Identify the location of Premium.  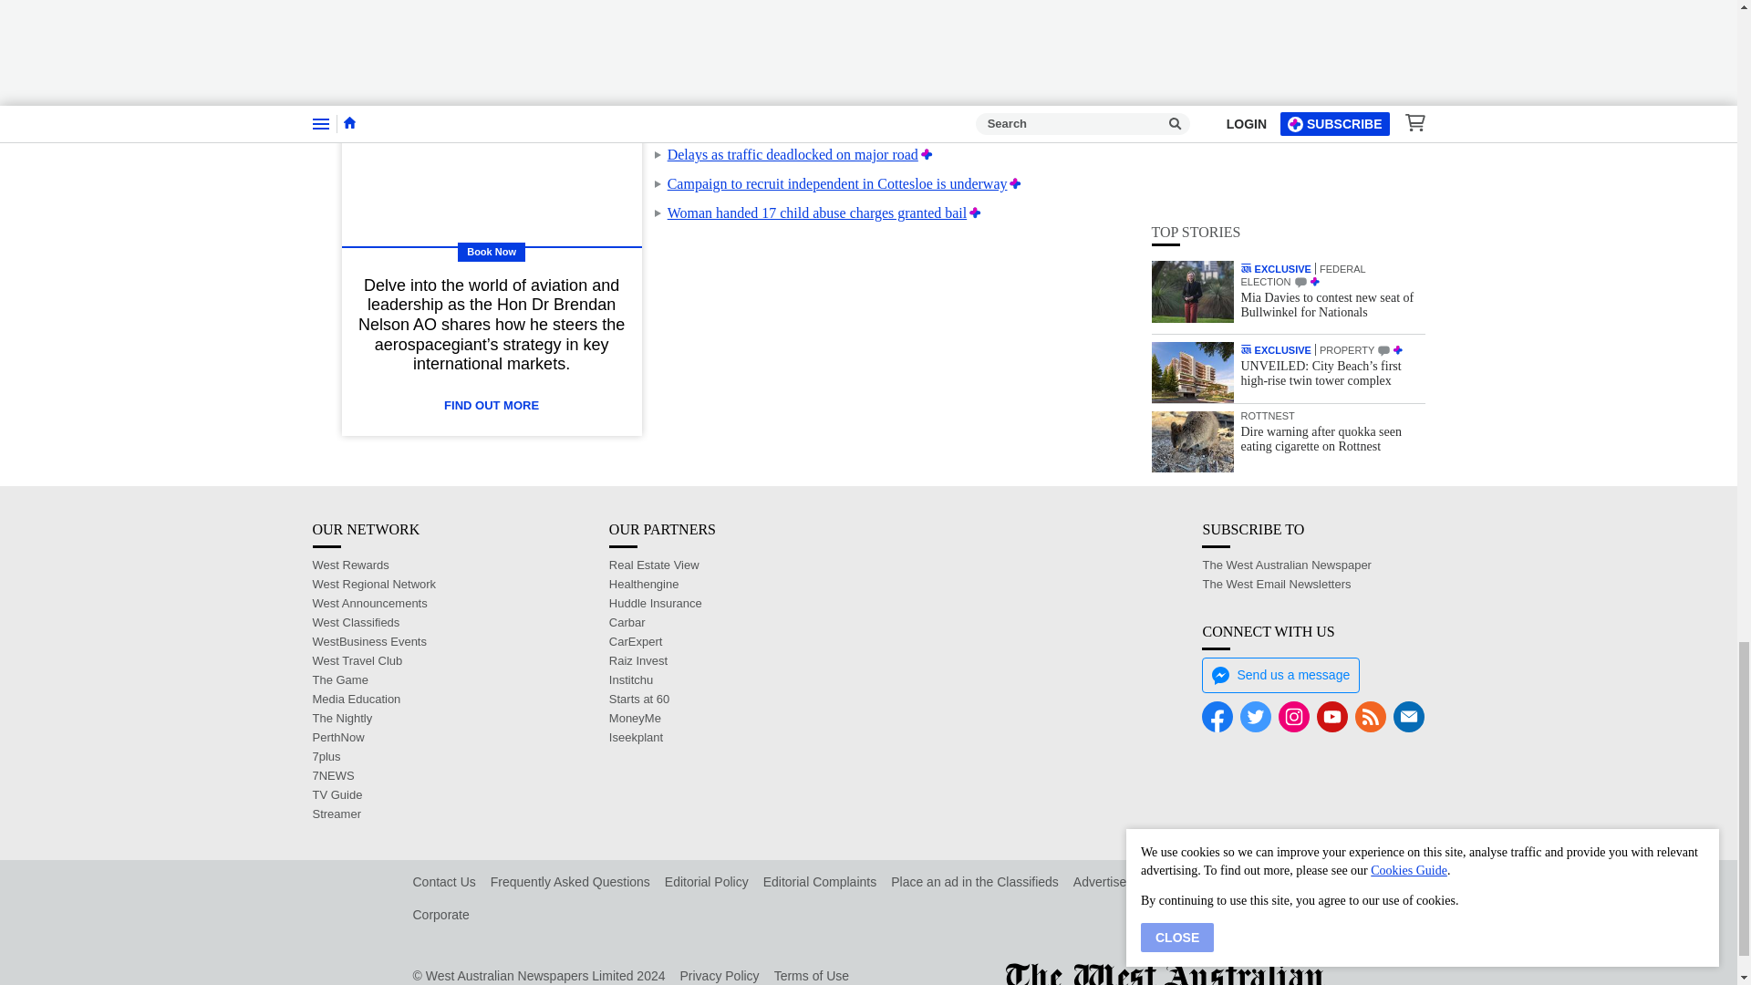
(975, 212).